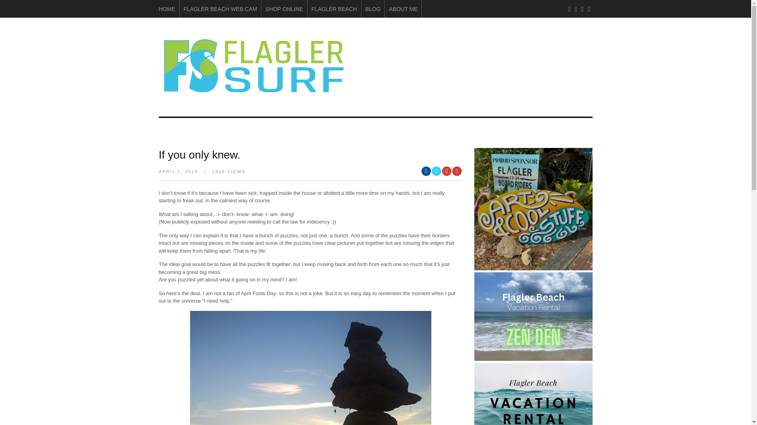 Image resolution: width=757 pixels, height=425 pixels. Describe the element at coordinates (403, 9) in the screenshot. I see `ABOUT ME` at that location.